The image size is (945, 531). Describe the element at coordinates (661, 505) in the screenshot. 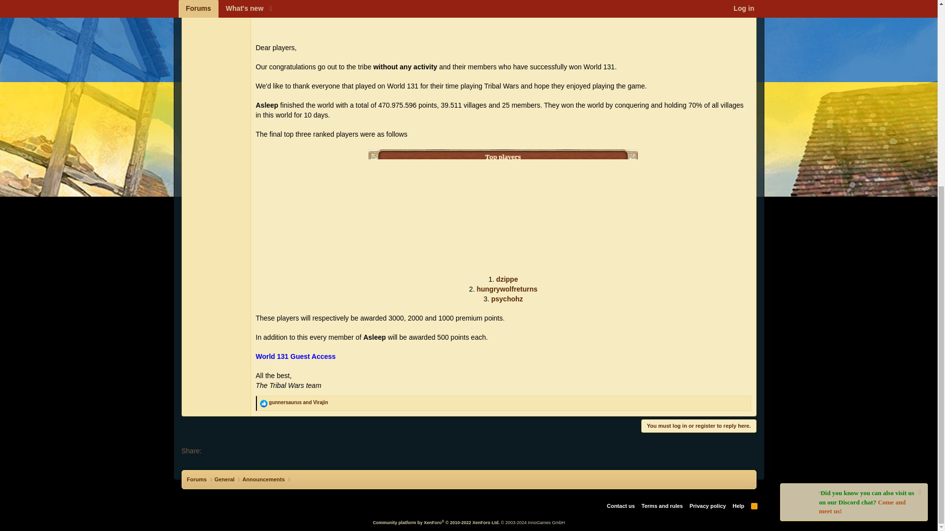

I see `Terms and rules` at that location.